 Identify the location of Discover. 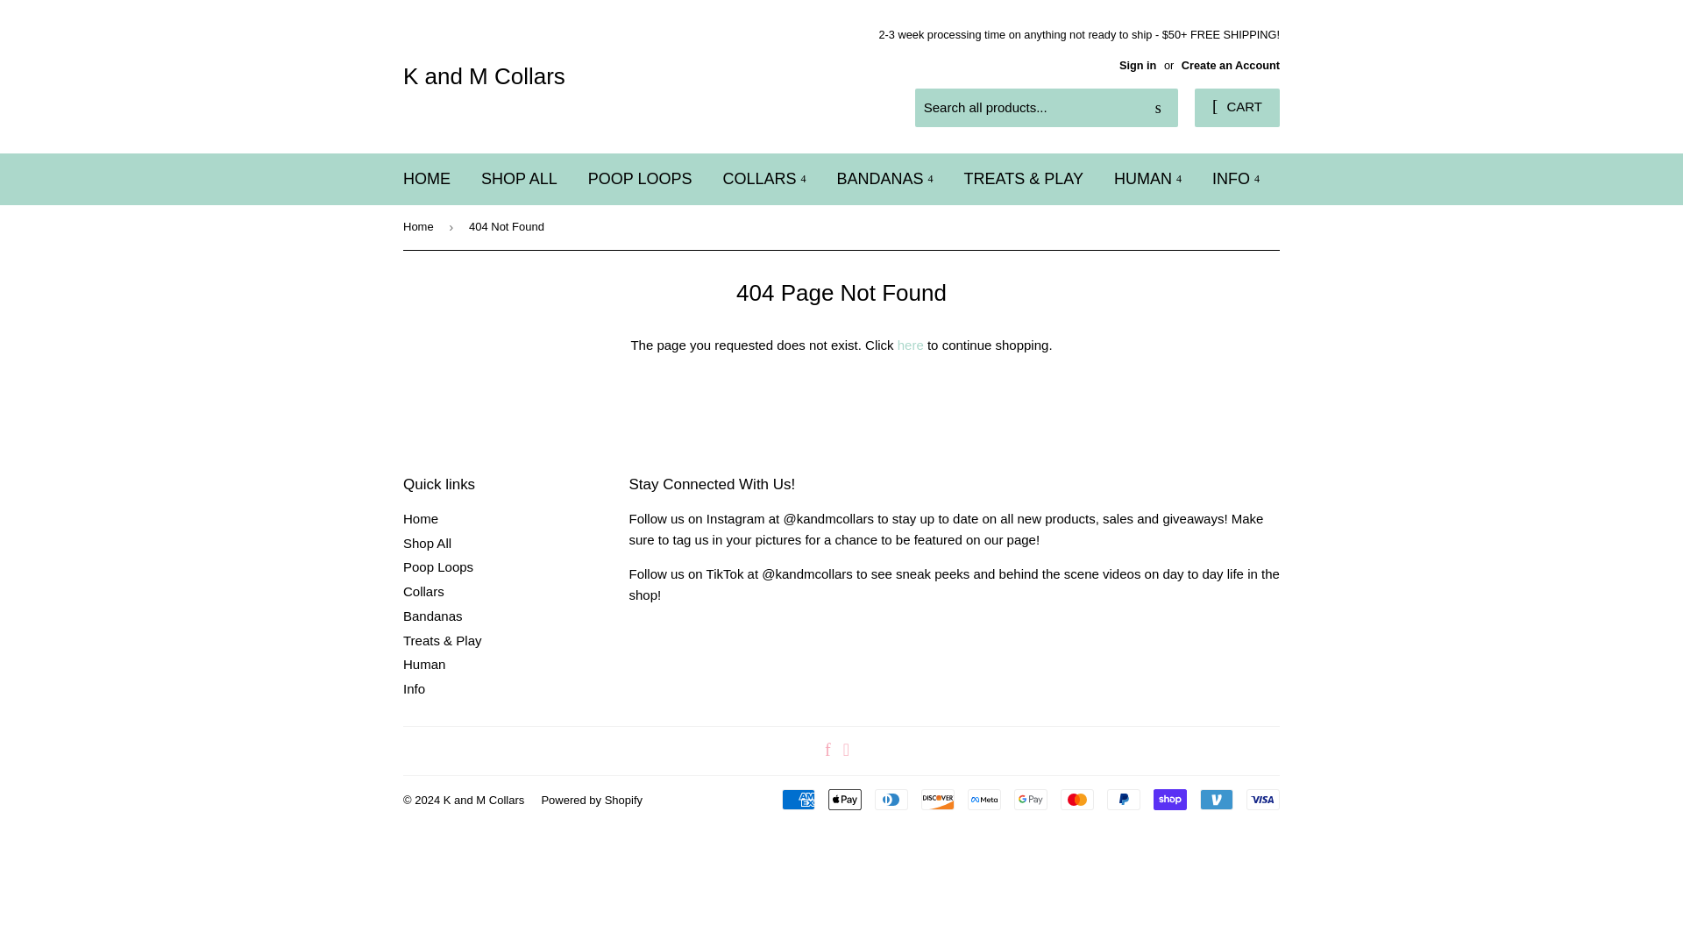
(937, 800).